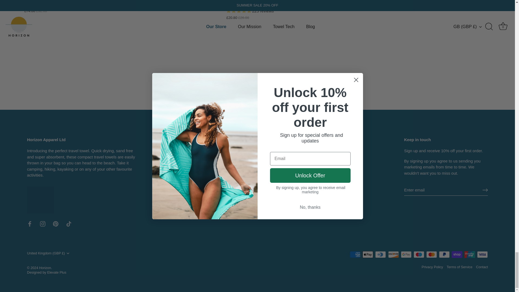 Image resolution: width=519 pixels, height=292 pixels. What do you see at coordinates (355, 254) in the screenshot?
I see `American Express` at bounding box center [355, 254].